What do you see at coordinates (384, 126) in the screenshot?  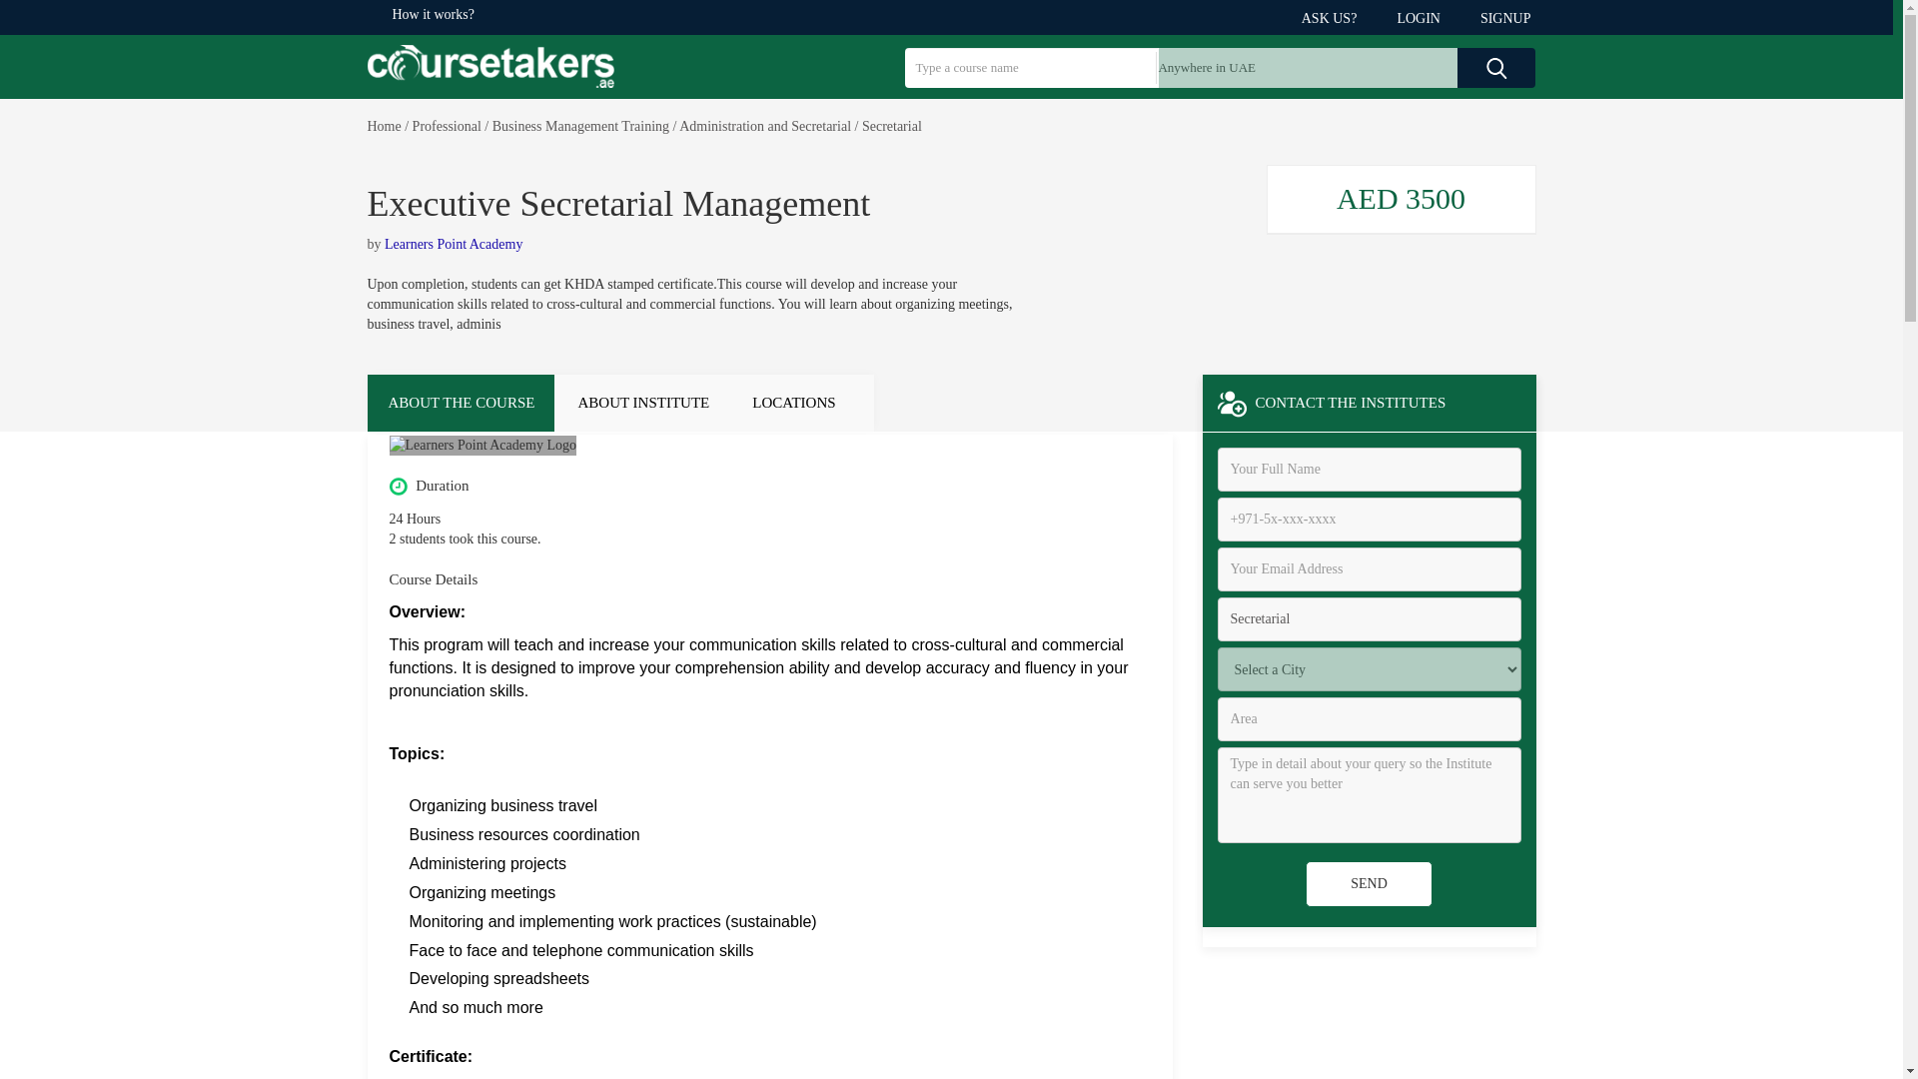 I see `Home` at bounding box center [384, 126].